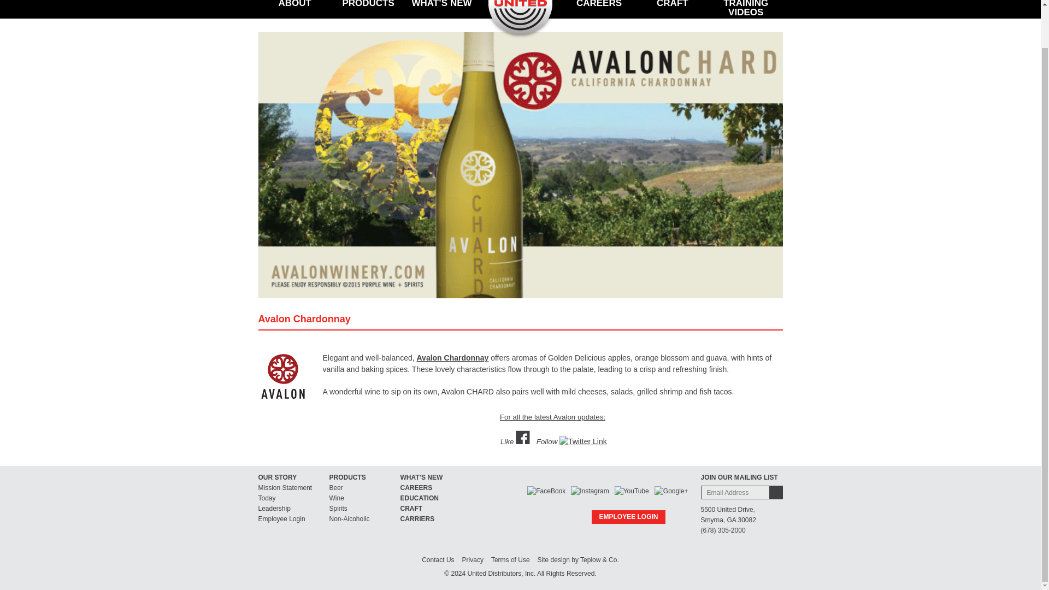  Describe the element at coordinates (338, 509) in the screenshot. I see `Spirits` at that location.